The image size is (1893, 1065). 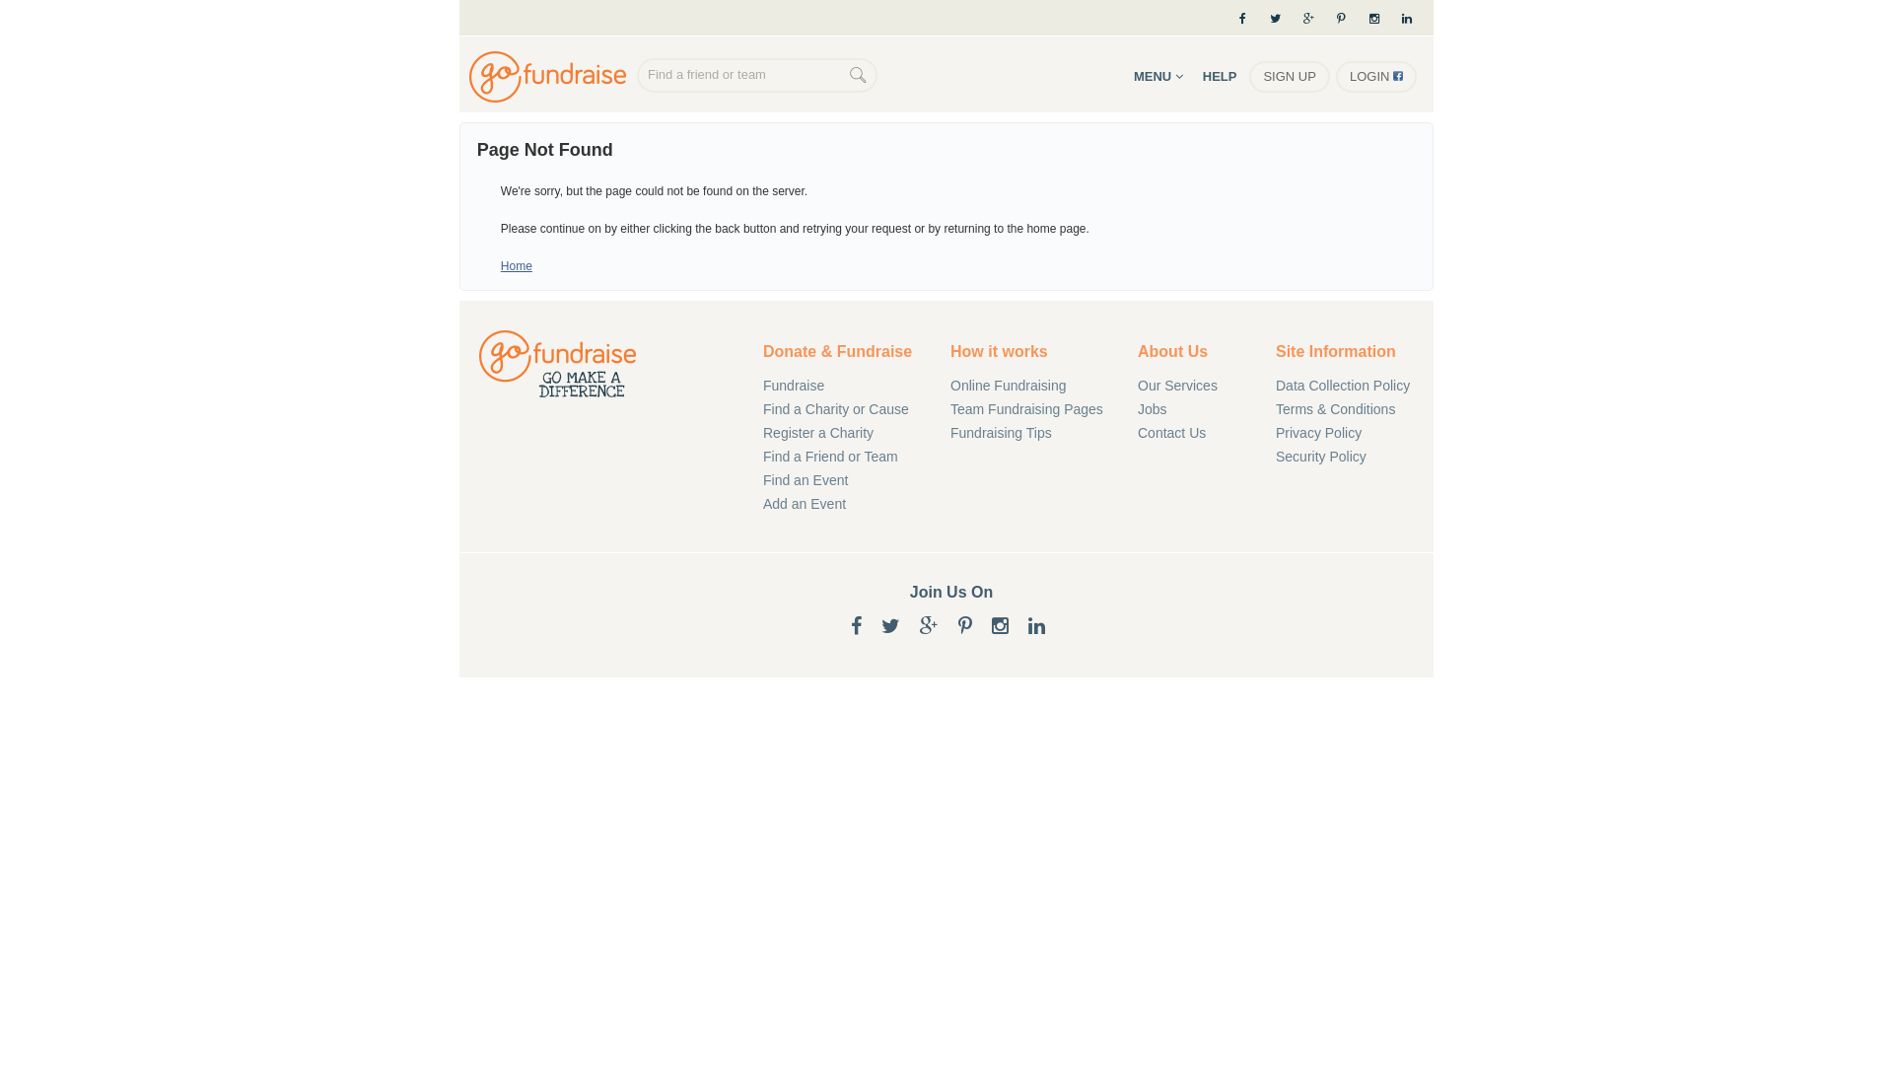 What do you see at coordinates (1029, 433) in the screenshot?
I see `Fundraising Tips` at bounding box center [1029, 433].